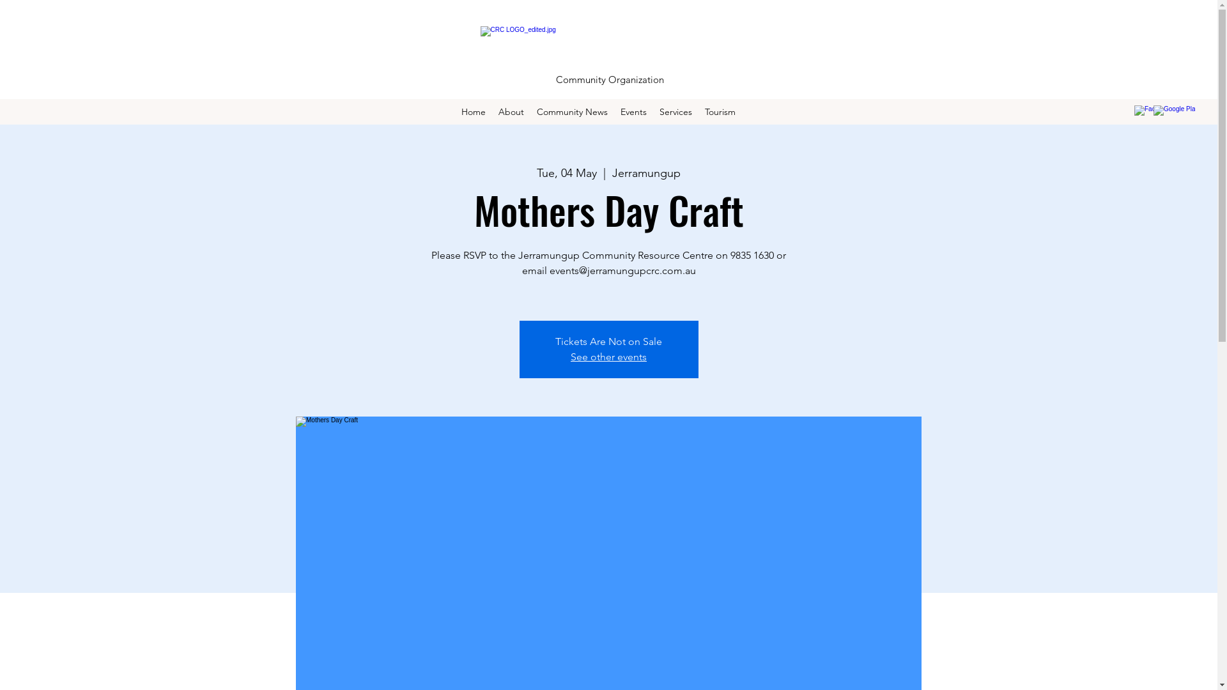  I want to click on Home, so click(474, 112).